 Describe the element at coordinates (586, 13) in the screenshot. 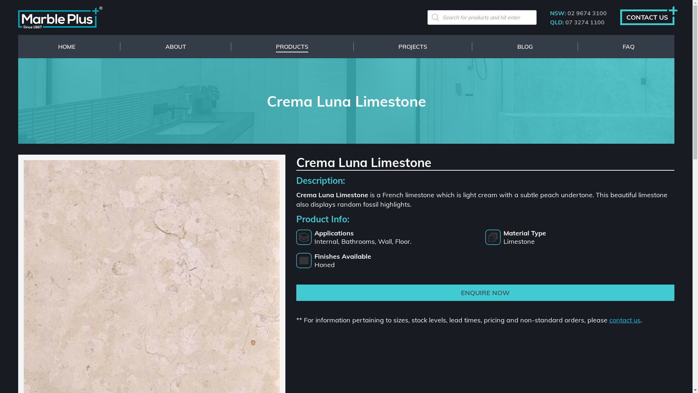

I see `02 9674 3100` at that location.